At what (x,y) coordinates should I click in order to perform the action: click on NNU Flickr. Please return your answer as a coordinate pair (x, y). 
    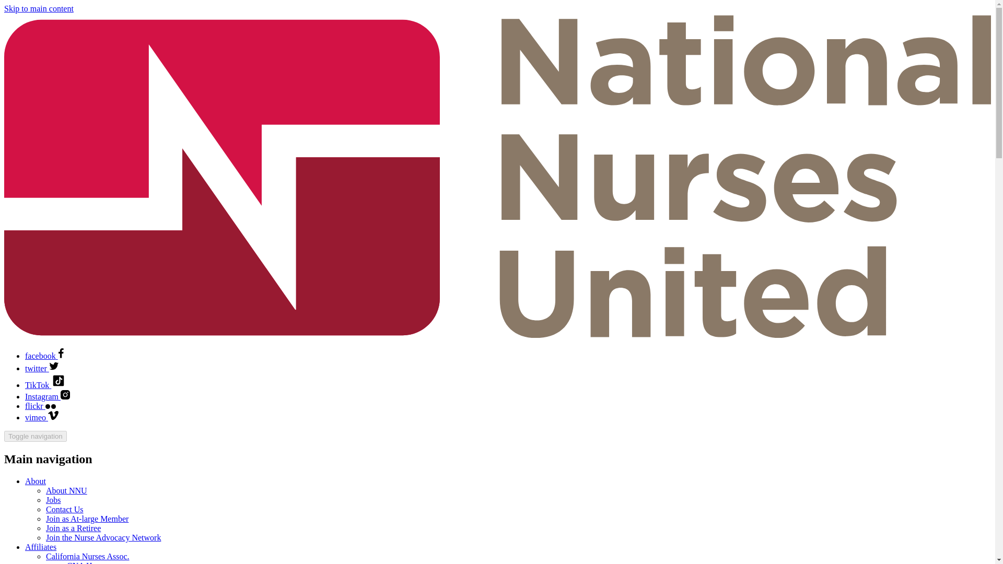
    Looking at the image, I should click on (41, 406).